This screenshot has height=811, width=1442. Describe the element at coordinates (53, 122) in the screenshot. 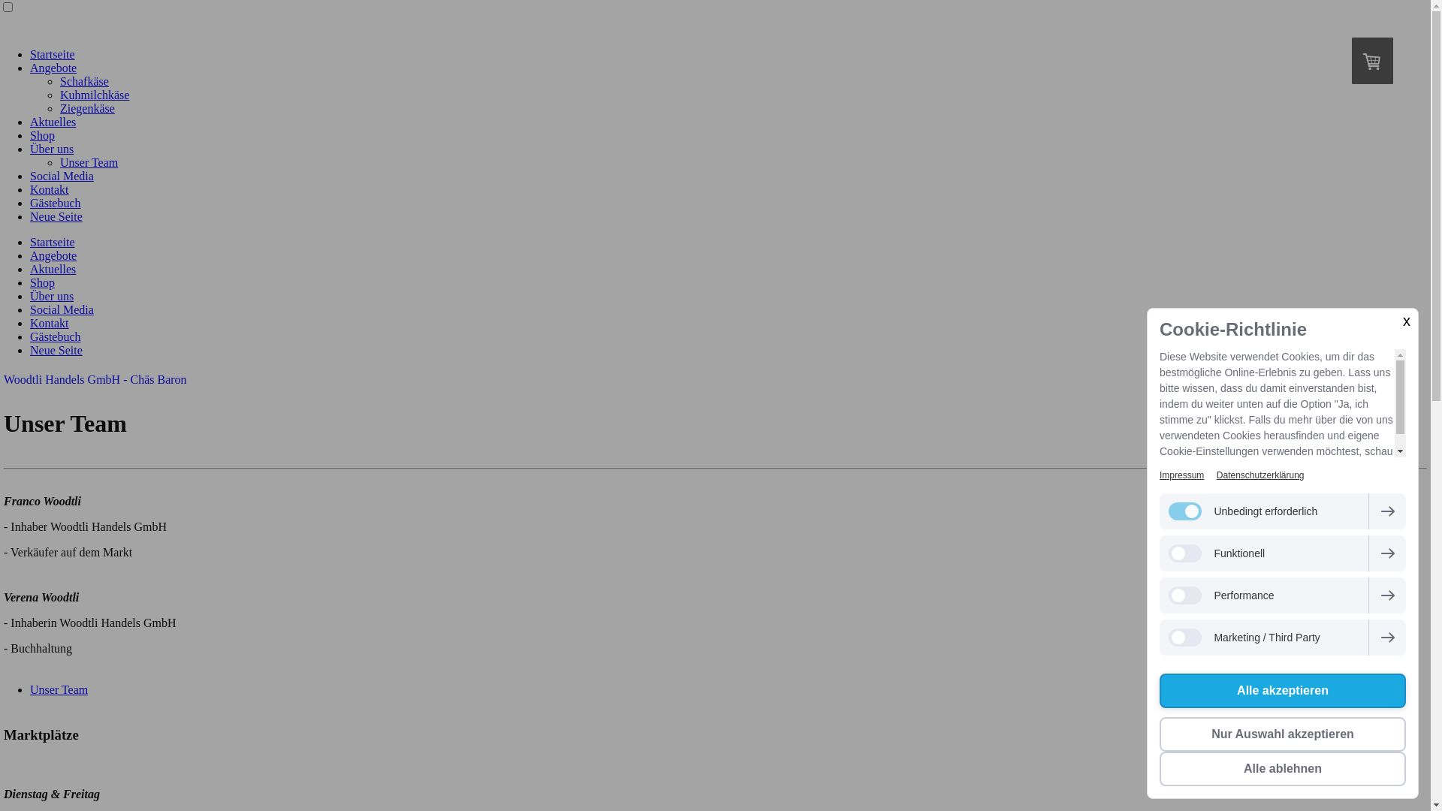

I see `Aktuelles` at that location.